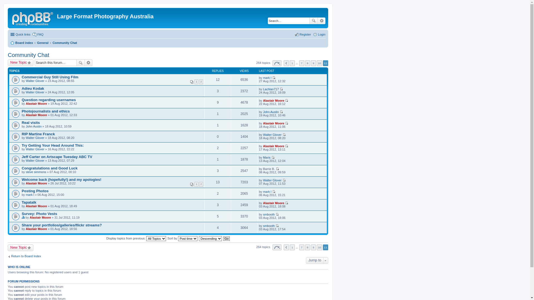 The height and width of the screenshot is (300, 534). Describe the element at coordinates (274, 78) in the screenshot. I see `View the latest post` at that location.